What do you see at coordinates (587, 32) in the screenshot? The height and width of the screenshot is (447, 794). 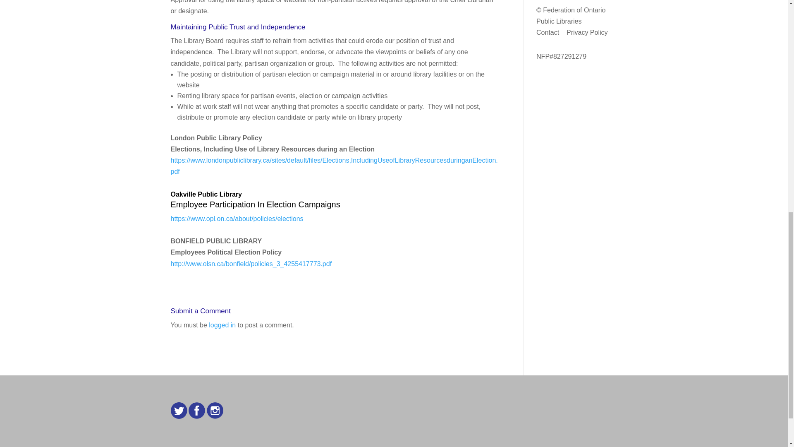 I see `Privacy Policy` at bounding box center [587, 32].